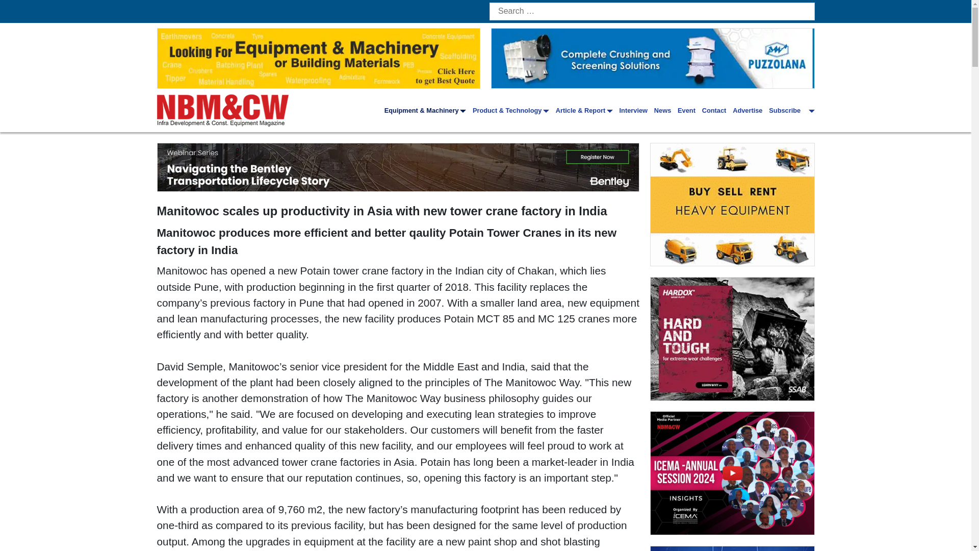  What do you see at coordinates (653, 58) in the screenshot?
I see `Puzzolana - Complete Crushing and Screening Solutions` at bounding box center [653, 58].